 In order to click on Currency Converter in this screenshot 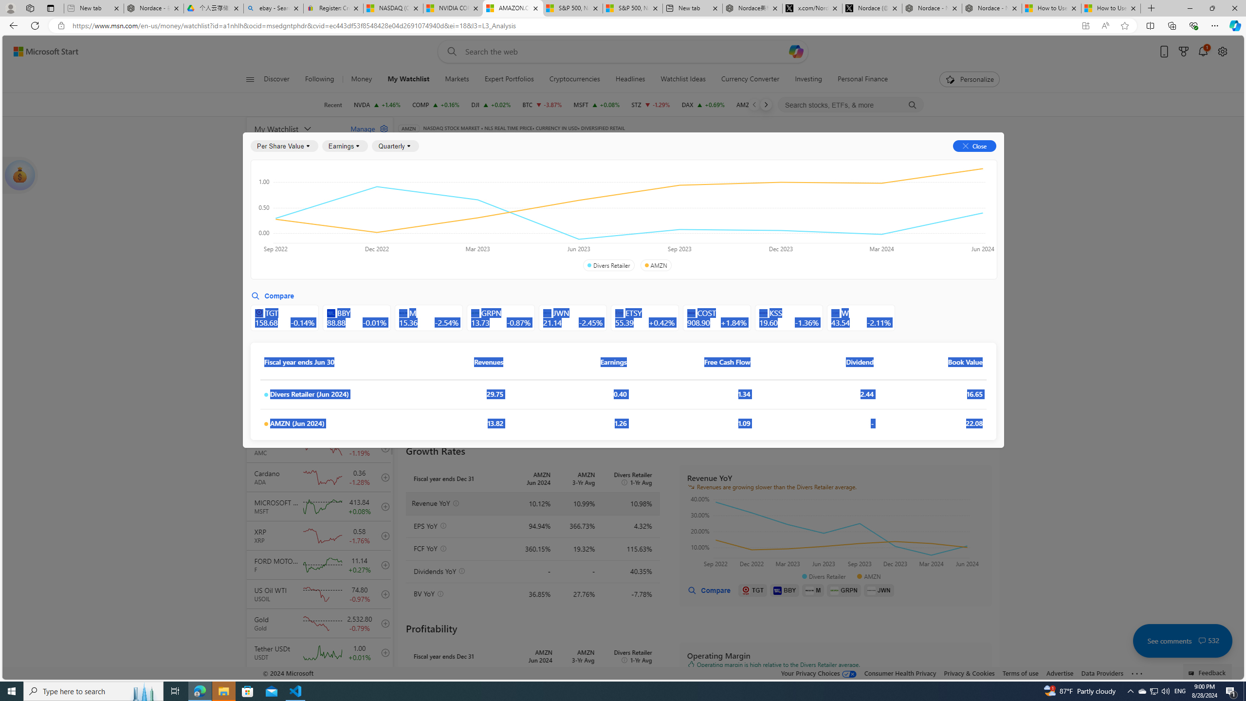, I will do `click(750, 79)`.